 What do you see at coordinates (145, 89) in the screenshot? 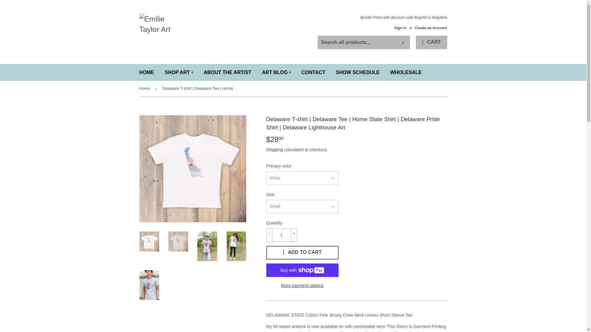
I see `Back to the frontpage` at bounding box center [145, 89].